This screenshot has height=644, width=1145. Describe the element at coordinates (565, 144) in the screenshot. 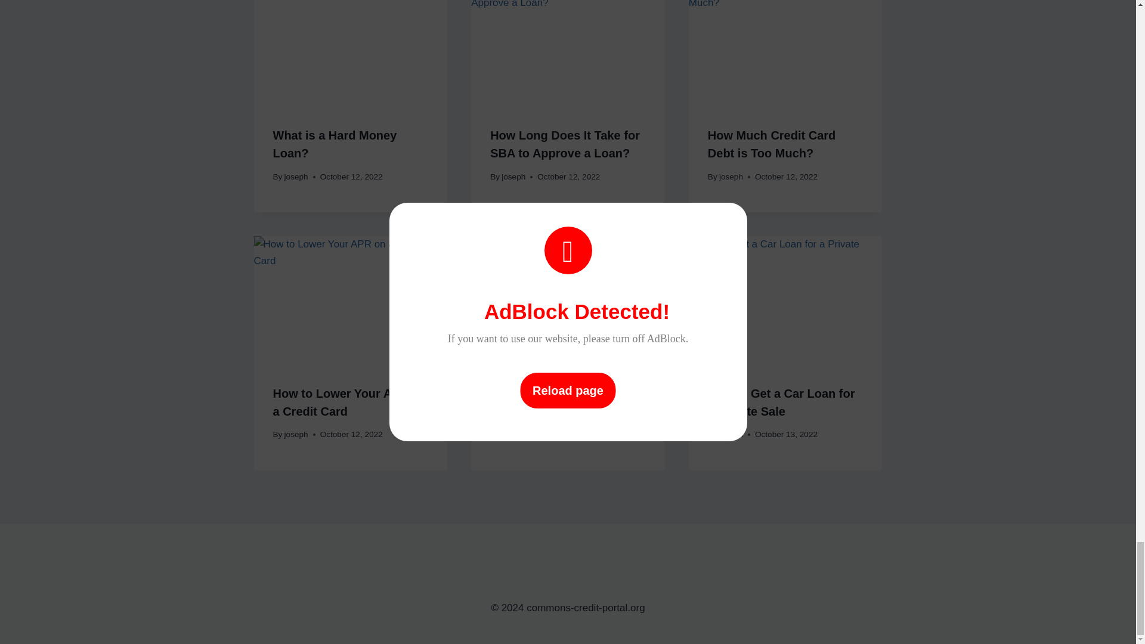

I see `How Long Does It Take for SBA to Approve a Loan?` at that location.